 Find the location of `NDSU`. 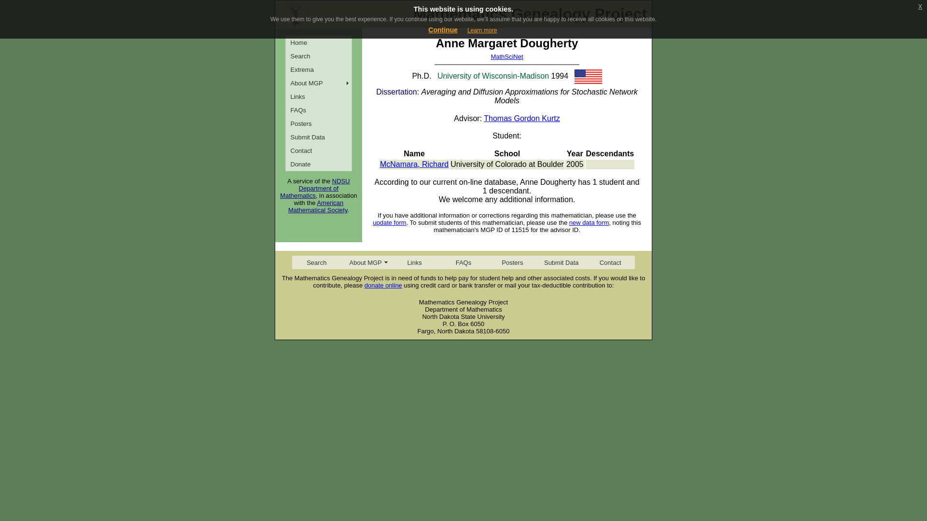

NDSU is located at coordinates (341, 181).